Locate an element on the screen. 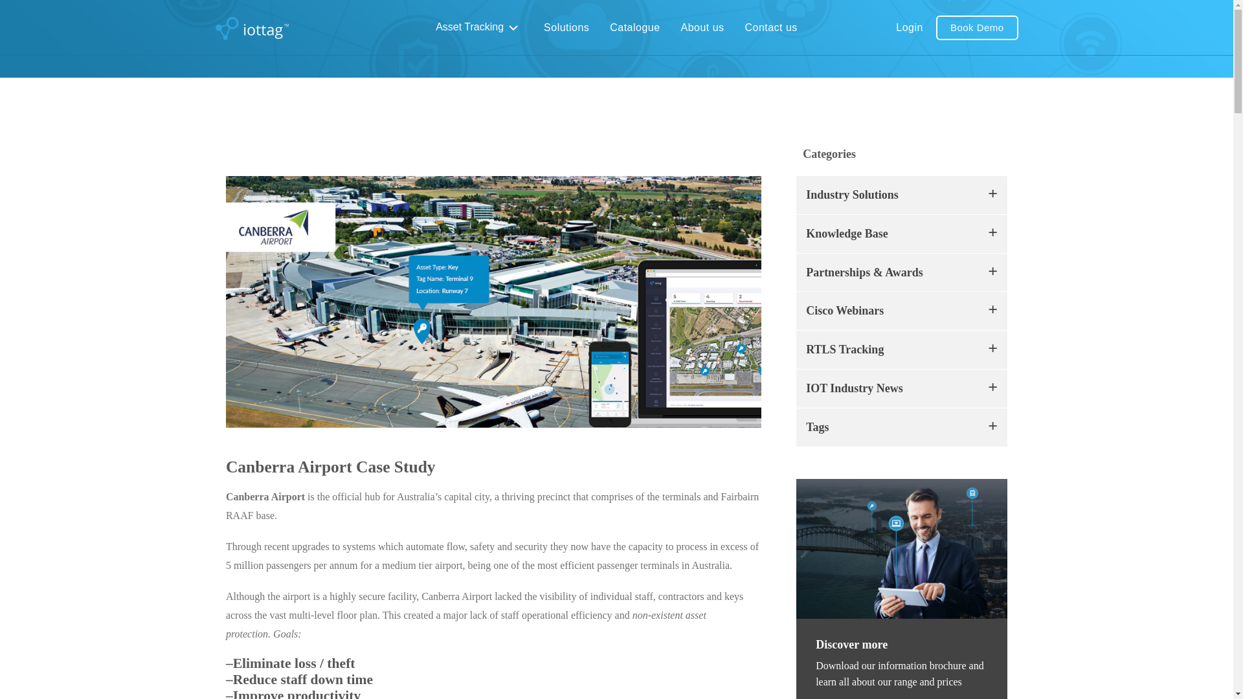 The image size is (1243, 699). Catalogue is located at coordinates (634, 28).